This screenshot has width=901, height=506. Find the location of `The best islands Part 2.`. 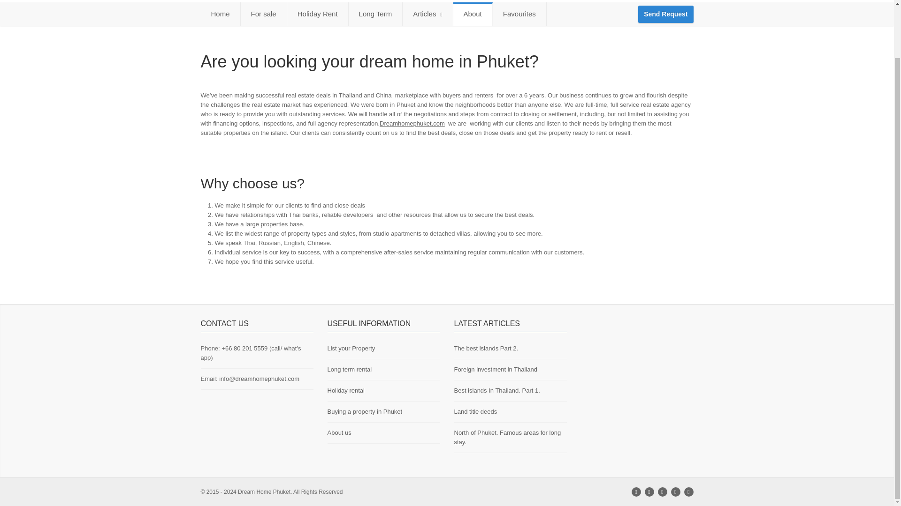

The best islands Part 2. is located at coordinates (486, 348).